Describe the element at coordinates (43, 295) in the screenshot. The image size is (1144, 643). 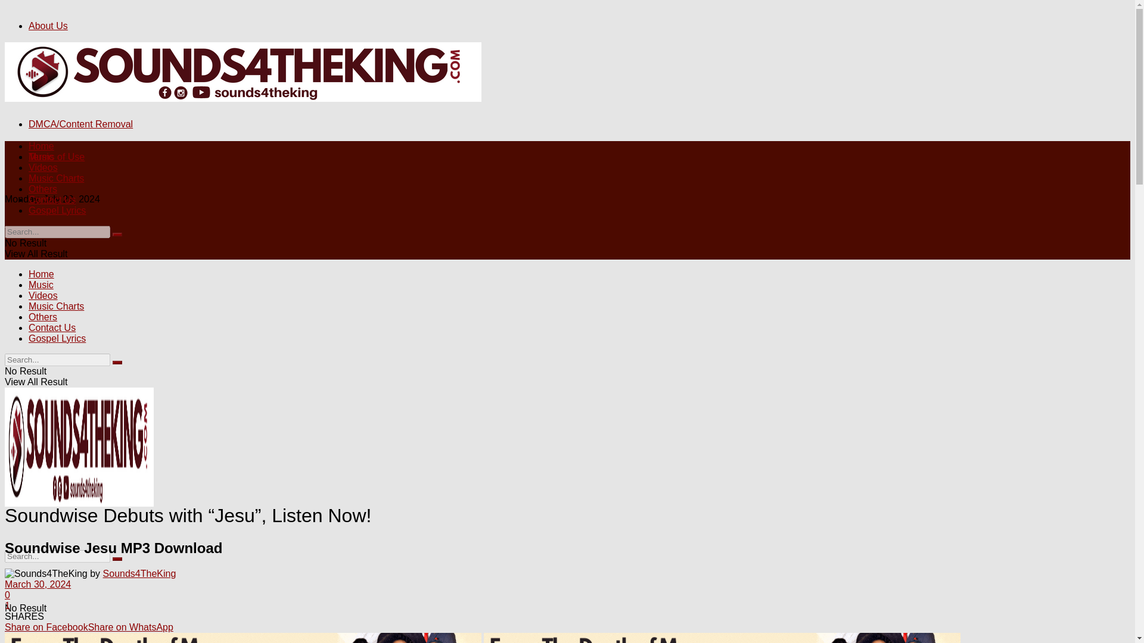
I see `Videos` at that location.